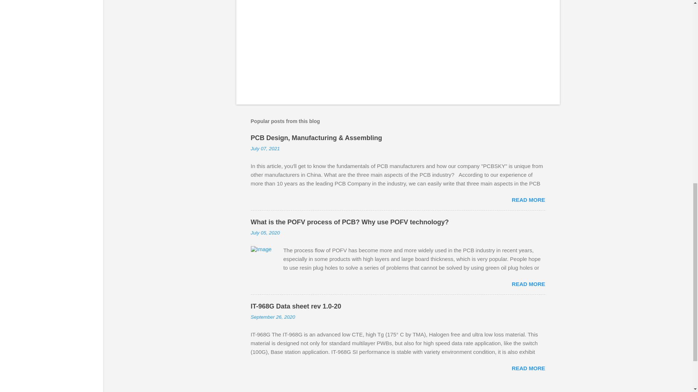 The image size is (698, 392). What do you see at coordinates (350, 222) in the screenshot?
I see `What is the POFV process of PCB? Why use POFV technology?` at bounding box center [350, 222].